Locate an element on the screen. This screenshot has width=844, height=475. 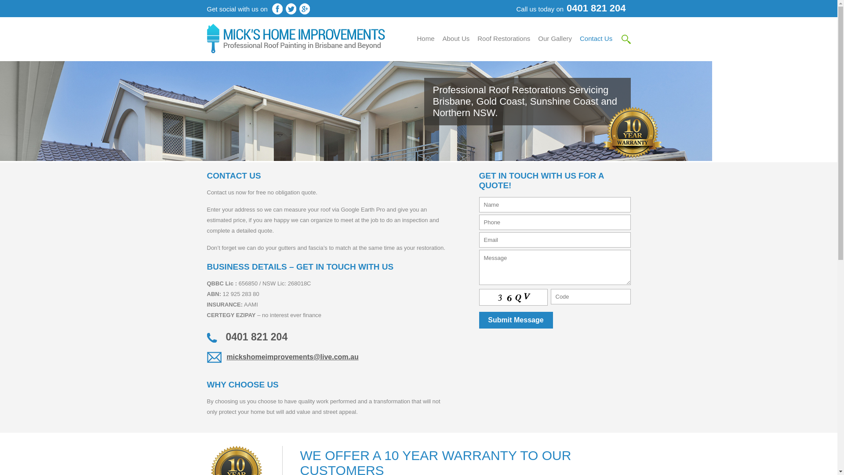
0401 821 204 is located at coordinates (596, 8).